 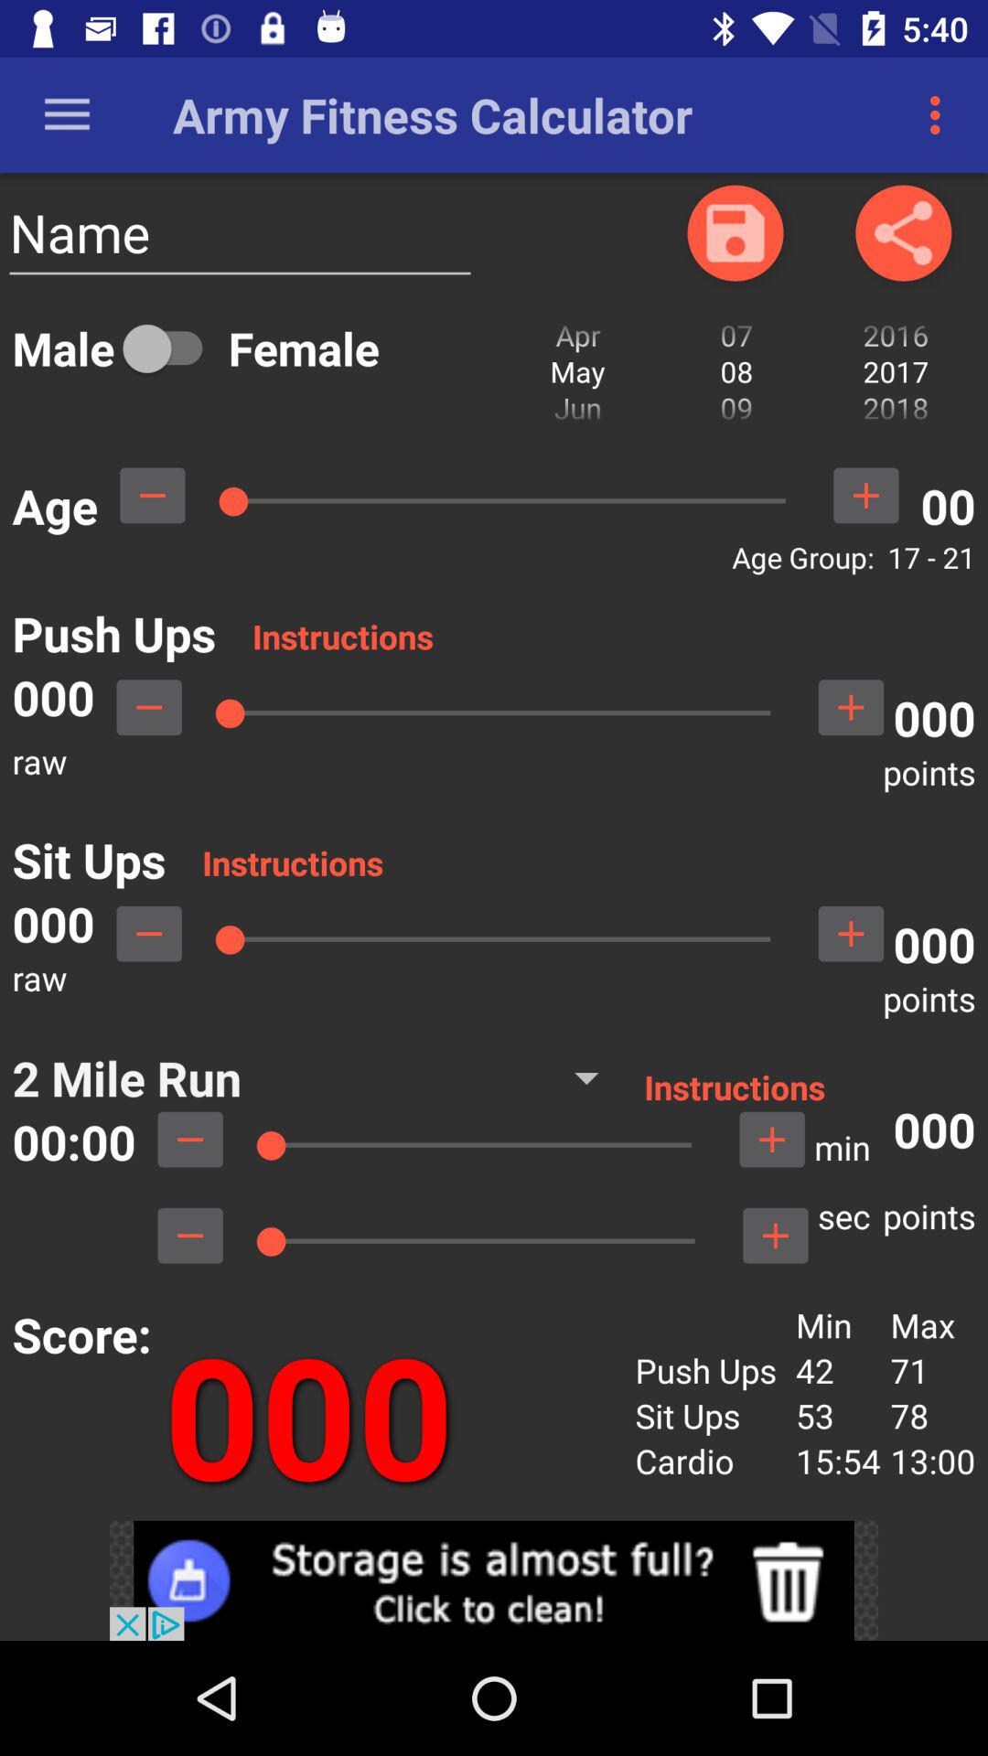 I want to click on save icon, so click(x=736, y=232).